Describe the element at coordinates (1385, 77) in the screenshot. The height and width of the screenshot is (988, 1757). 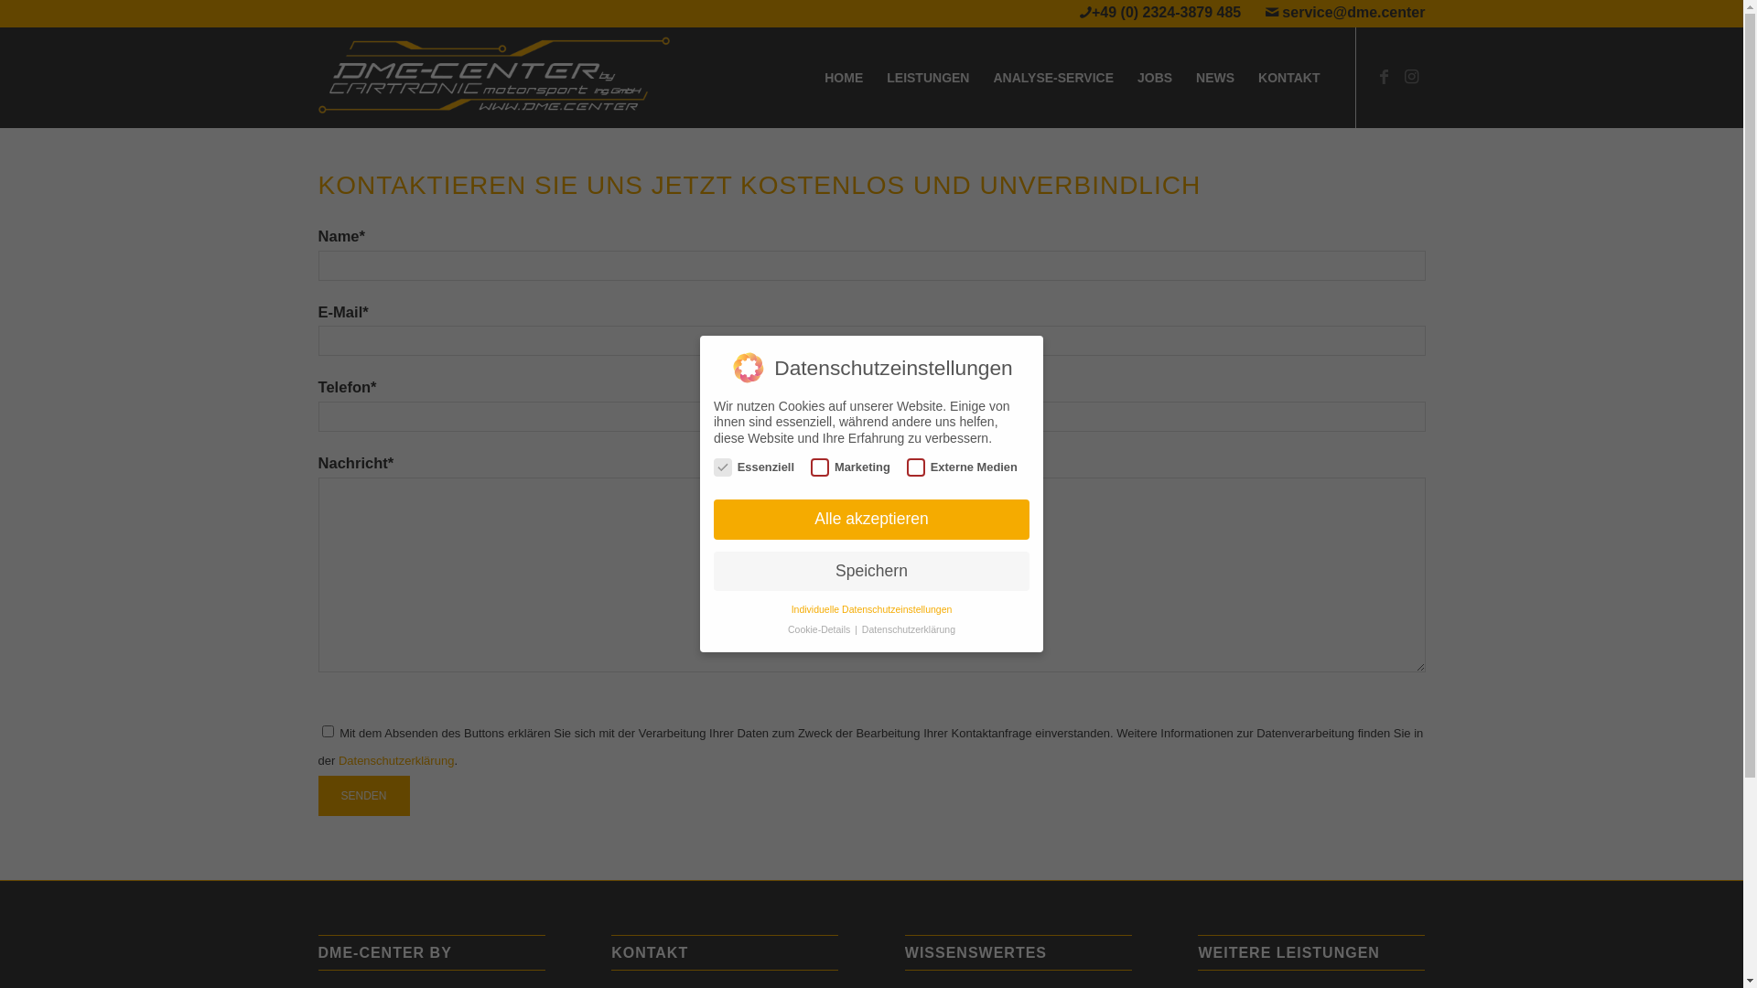
I see `Facebook` at that location.